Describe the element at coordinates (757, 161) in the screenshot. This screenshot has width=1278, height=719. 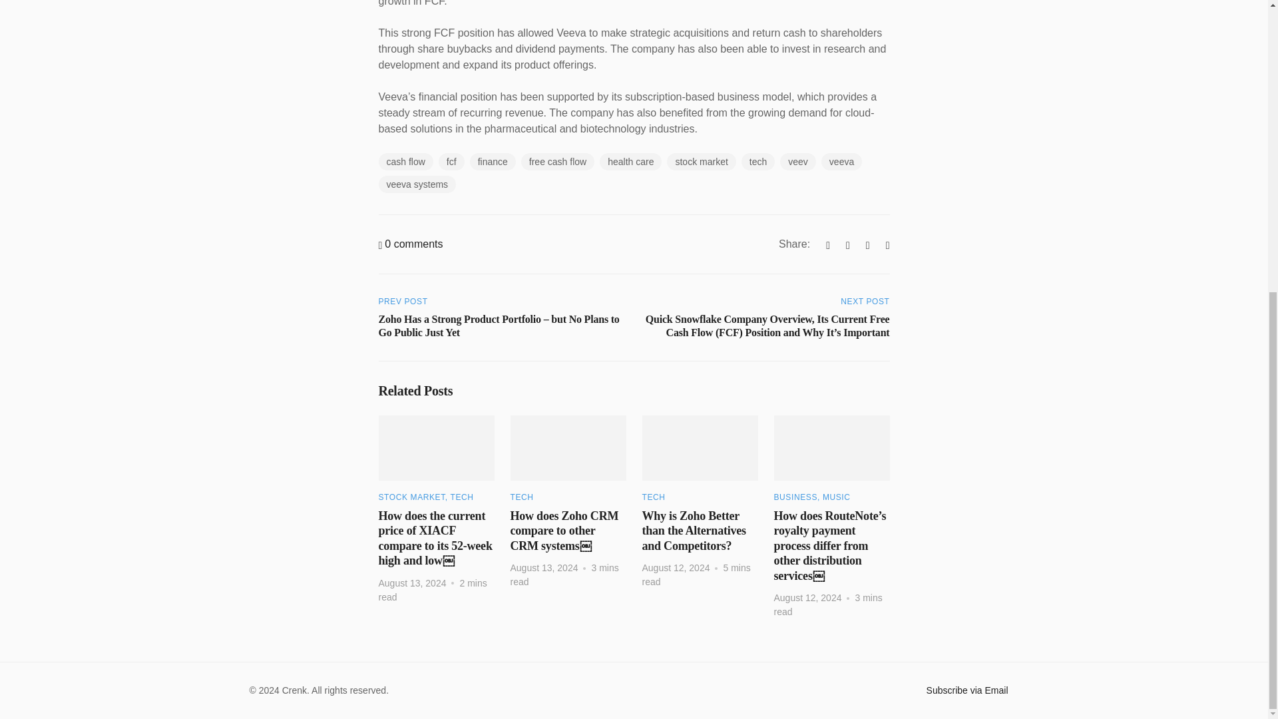
I see `tech` at that location.